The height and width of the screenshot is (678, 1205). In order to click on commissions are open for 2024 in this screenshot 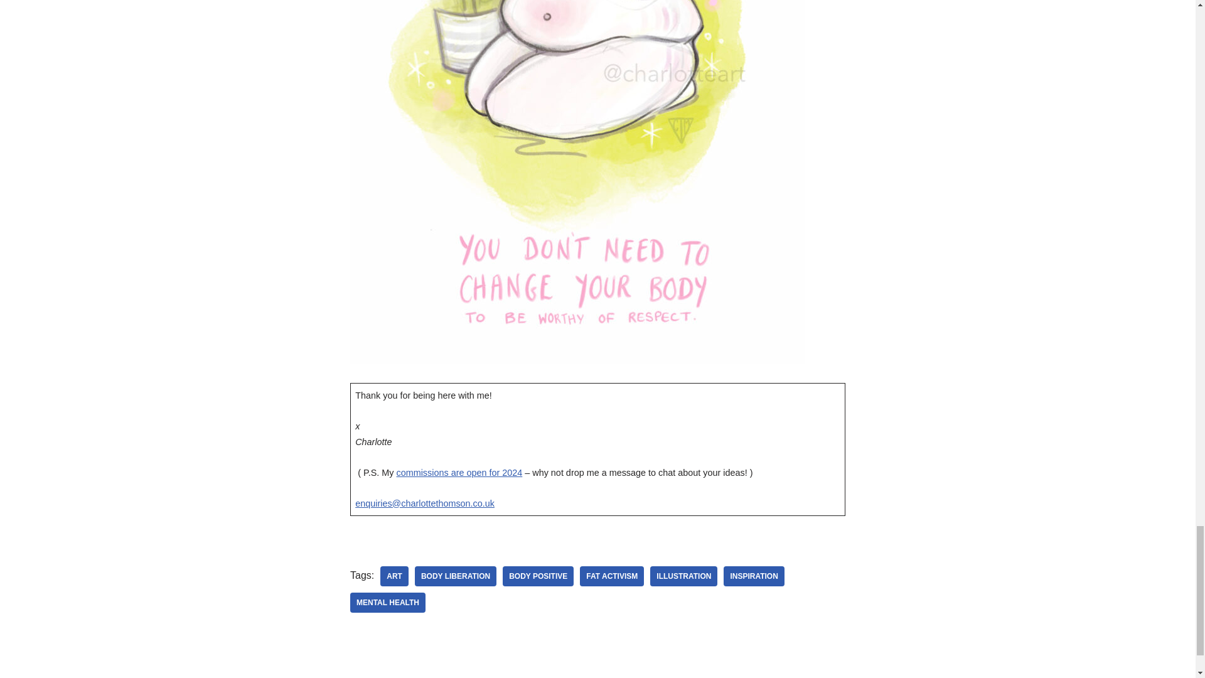, I will do `click(459, 473)`.